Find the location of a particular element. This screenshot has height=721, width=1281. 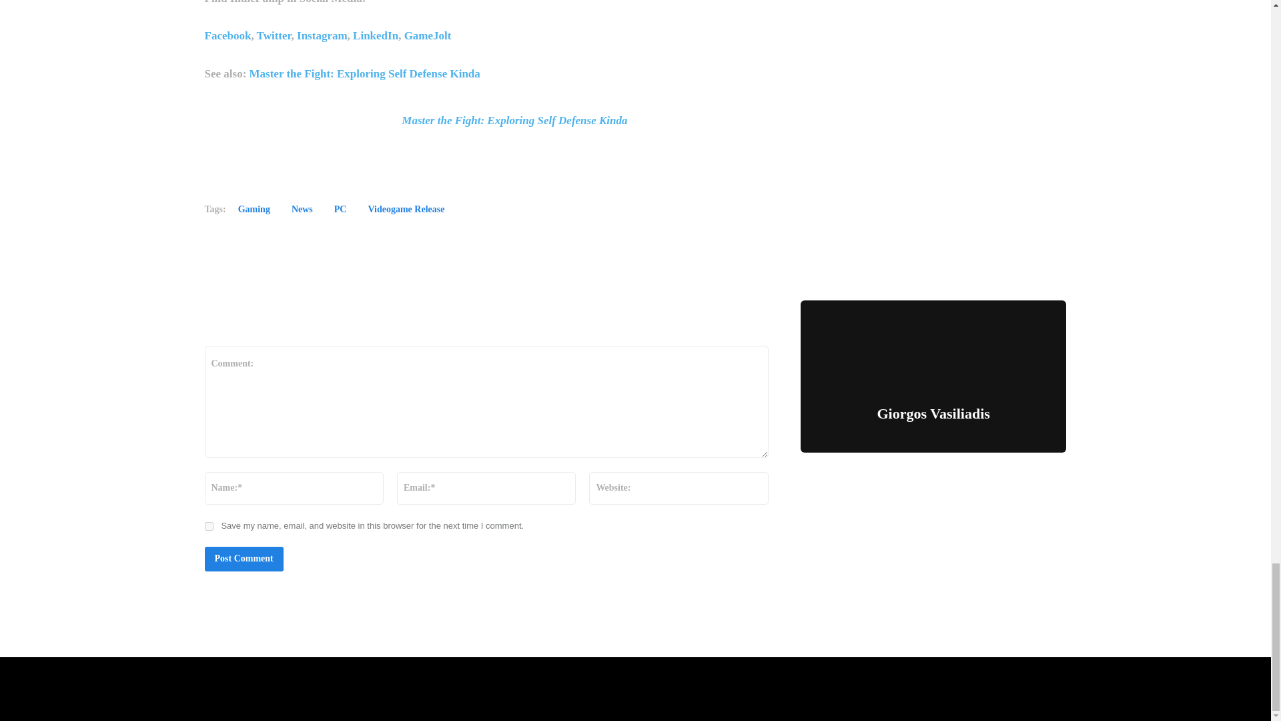

Post Comment is located at coordinates (243, 559).